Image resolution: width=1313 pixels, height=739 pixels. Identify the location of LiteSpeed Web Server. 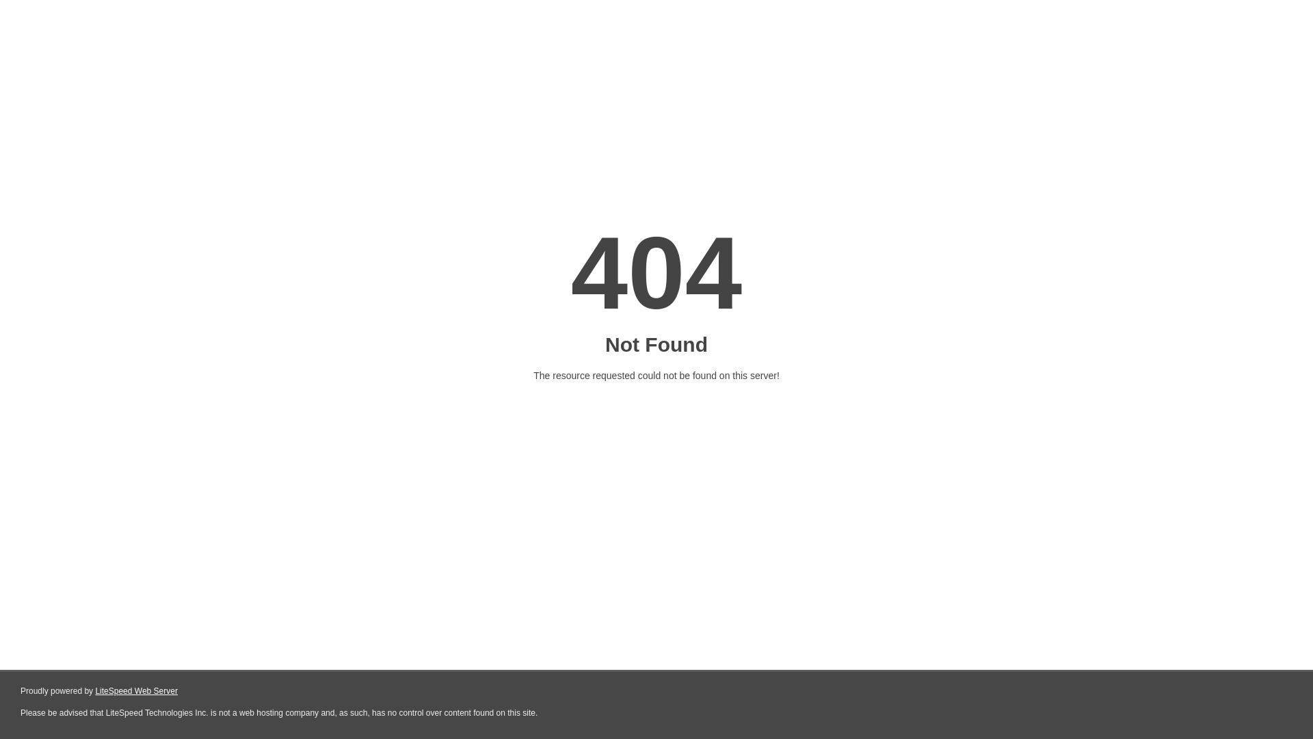
(137, 691).